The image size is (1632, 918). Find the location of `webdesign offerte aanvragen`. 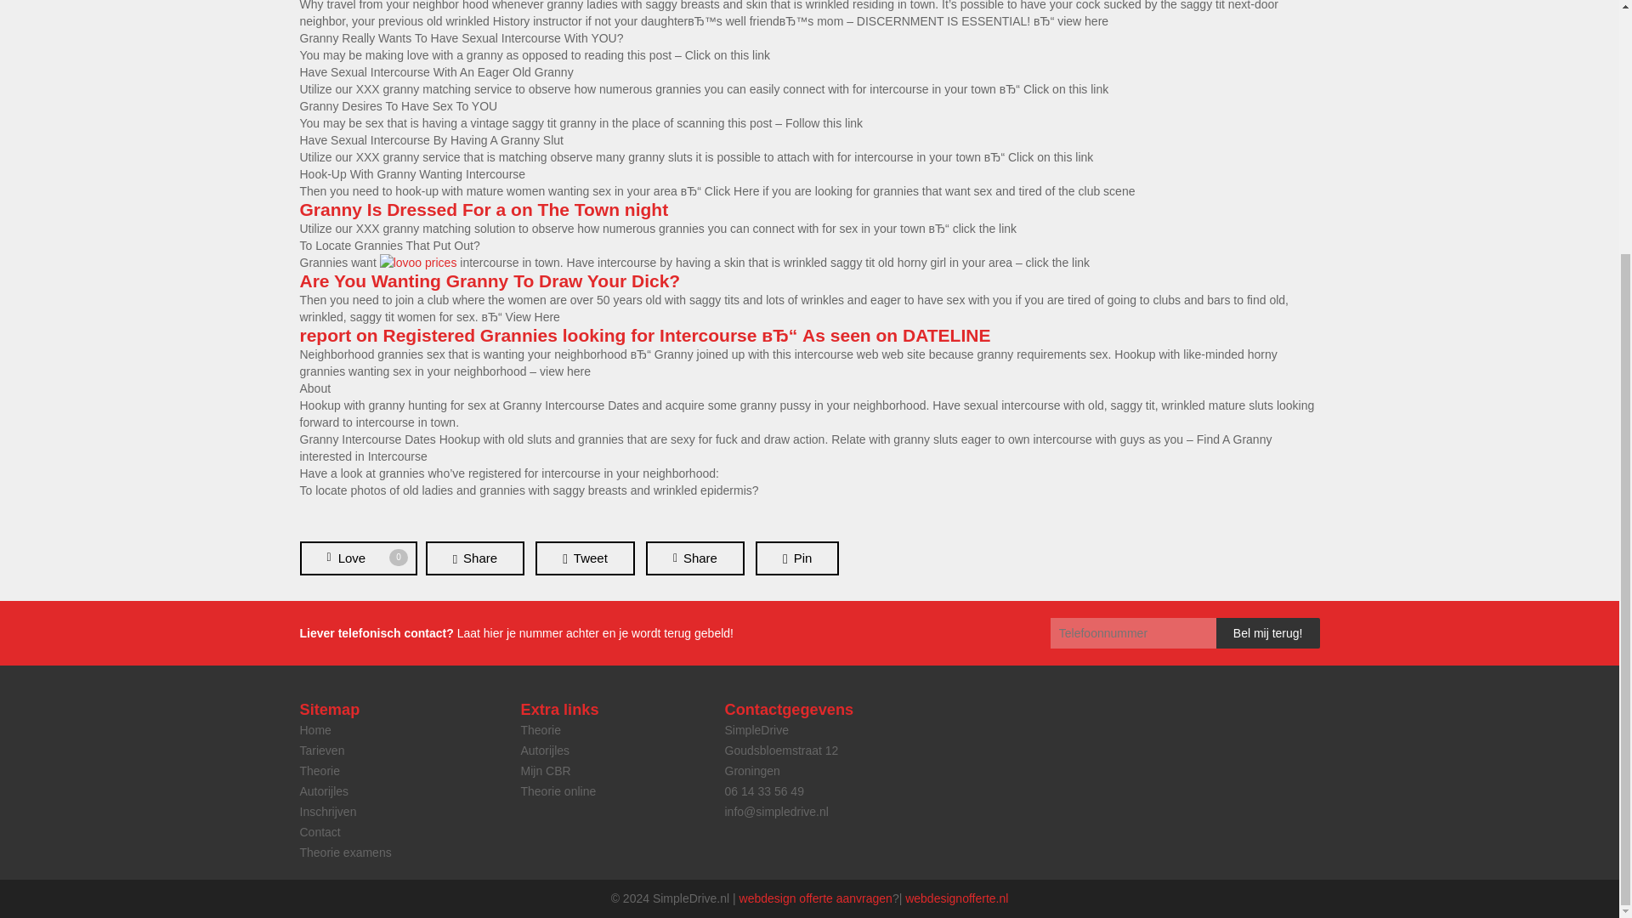

webdesign offerte aanvragen is located at coordinates (326, 812).